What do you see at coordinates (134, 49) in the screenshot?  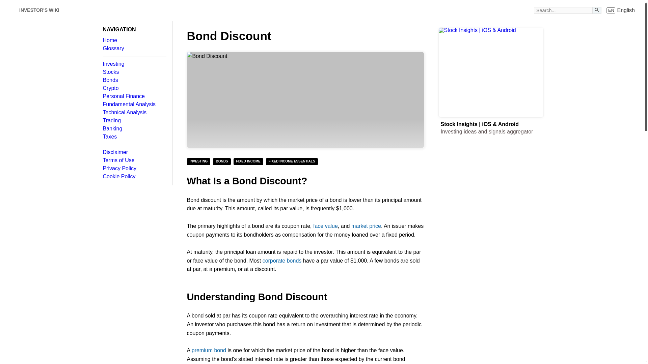 I see `Privacy Policy` at bounding box center [134, 49].